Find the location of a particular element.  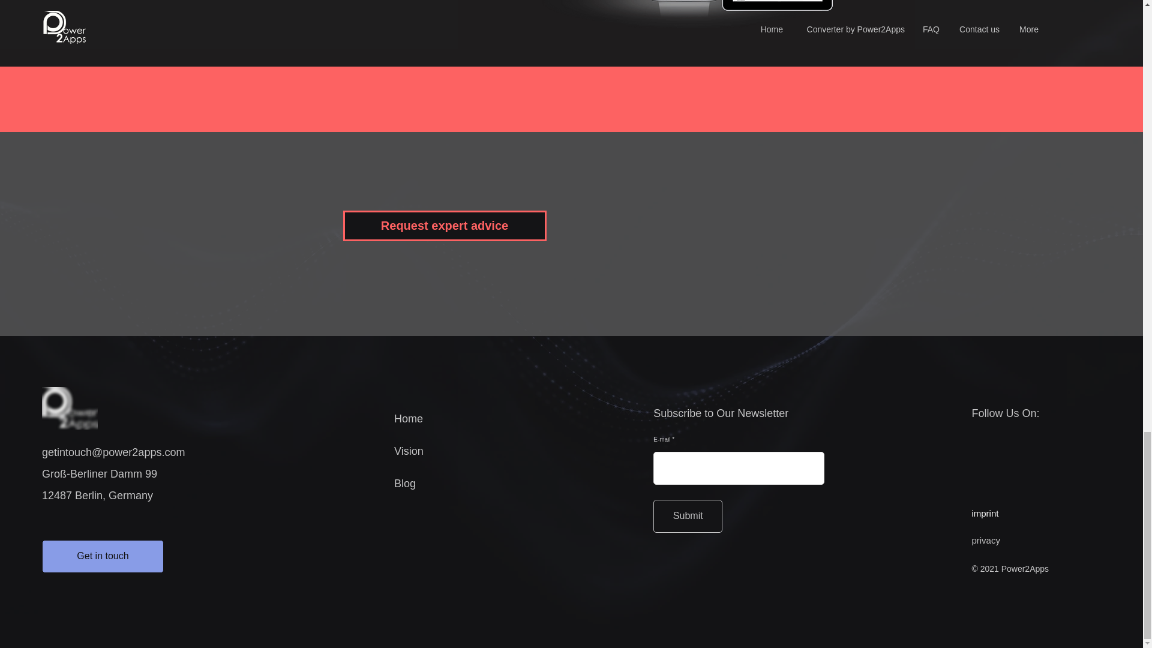

Submit is located at coordinates (688, 516).